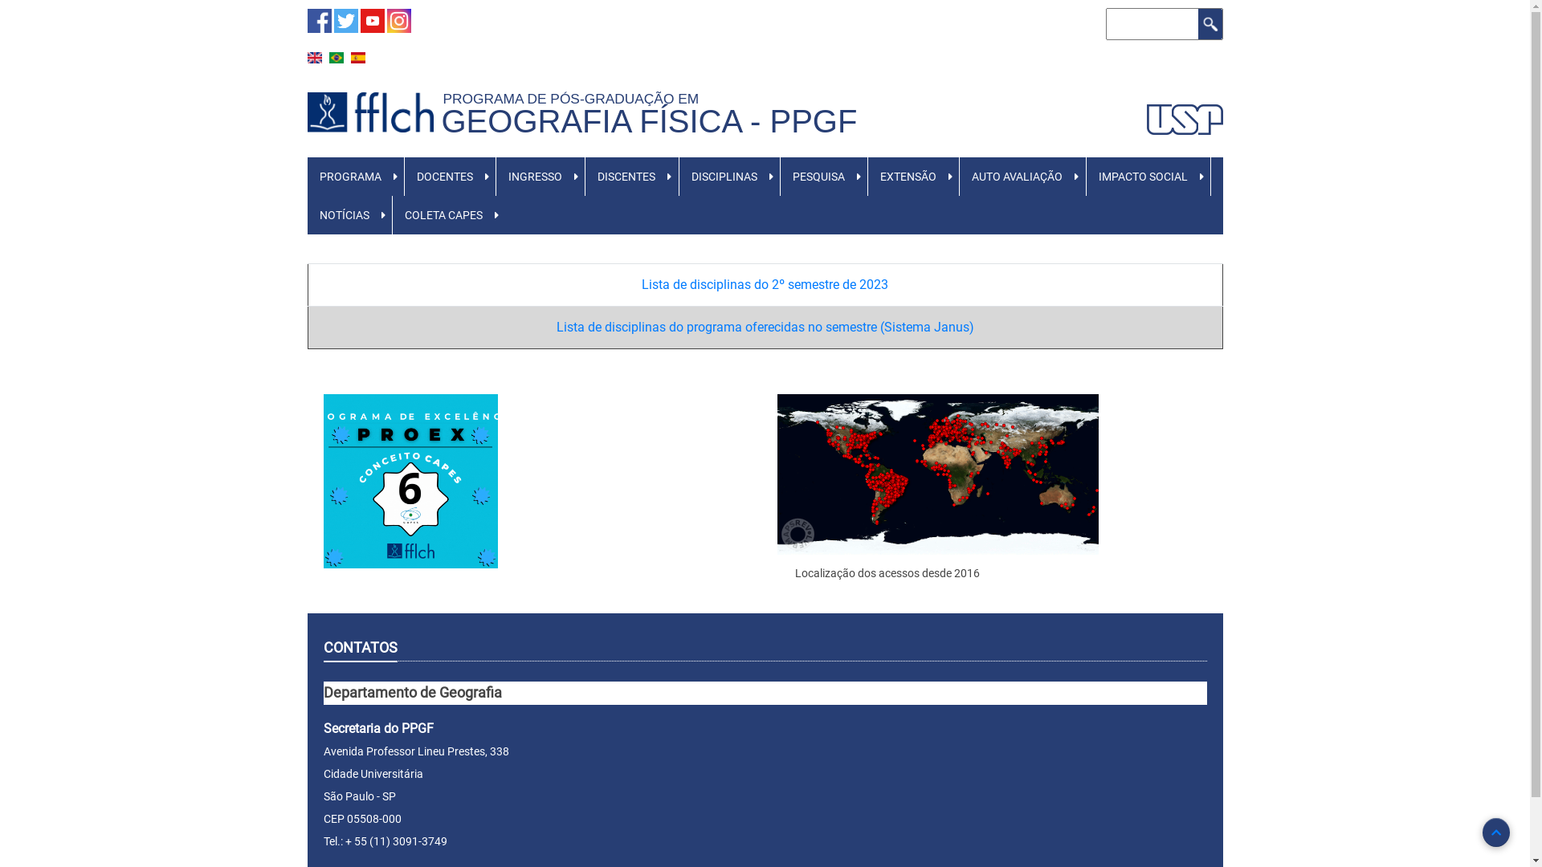  What do you see at coordinates (443, 215) in the screenshot?
I see `COLETA CAPES` at bounding box center [443, 215].